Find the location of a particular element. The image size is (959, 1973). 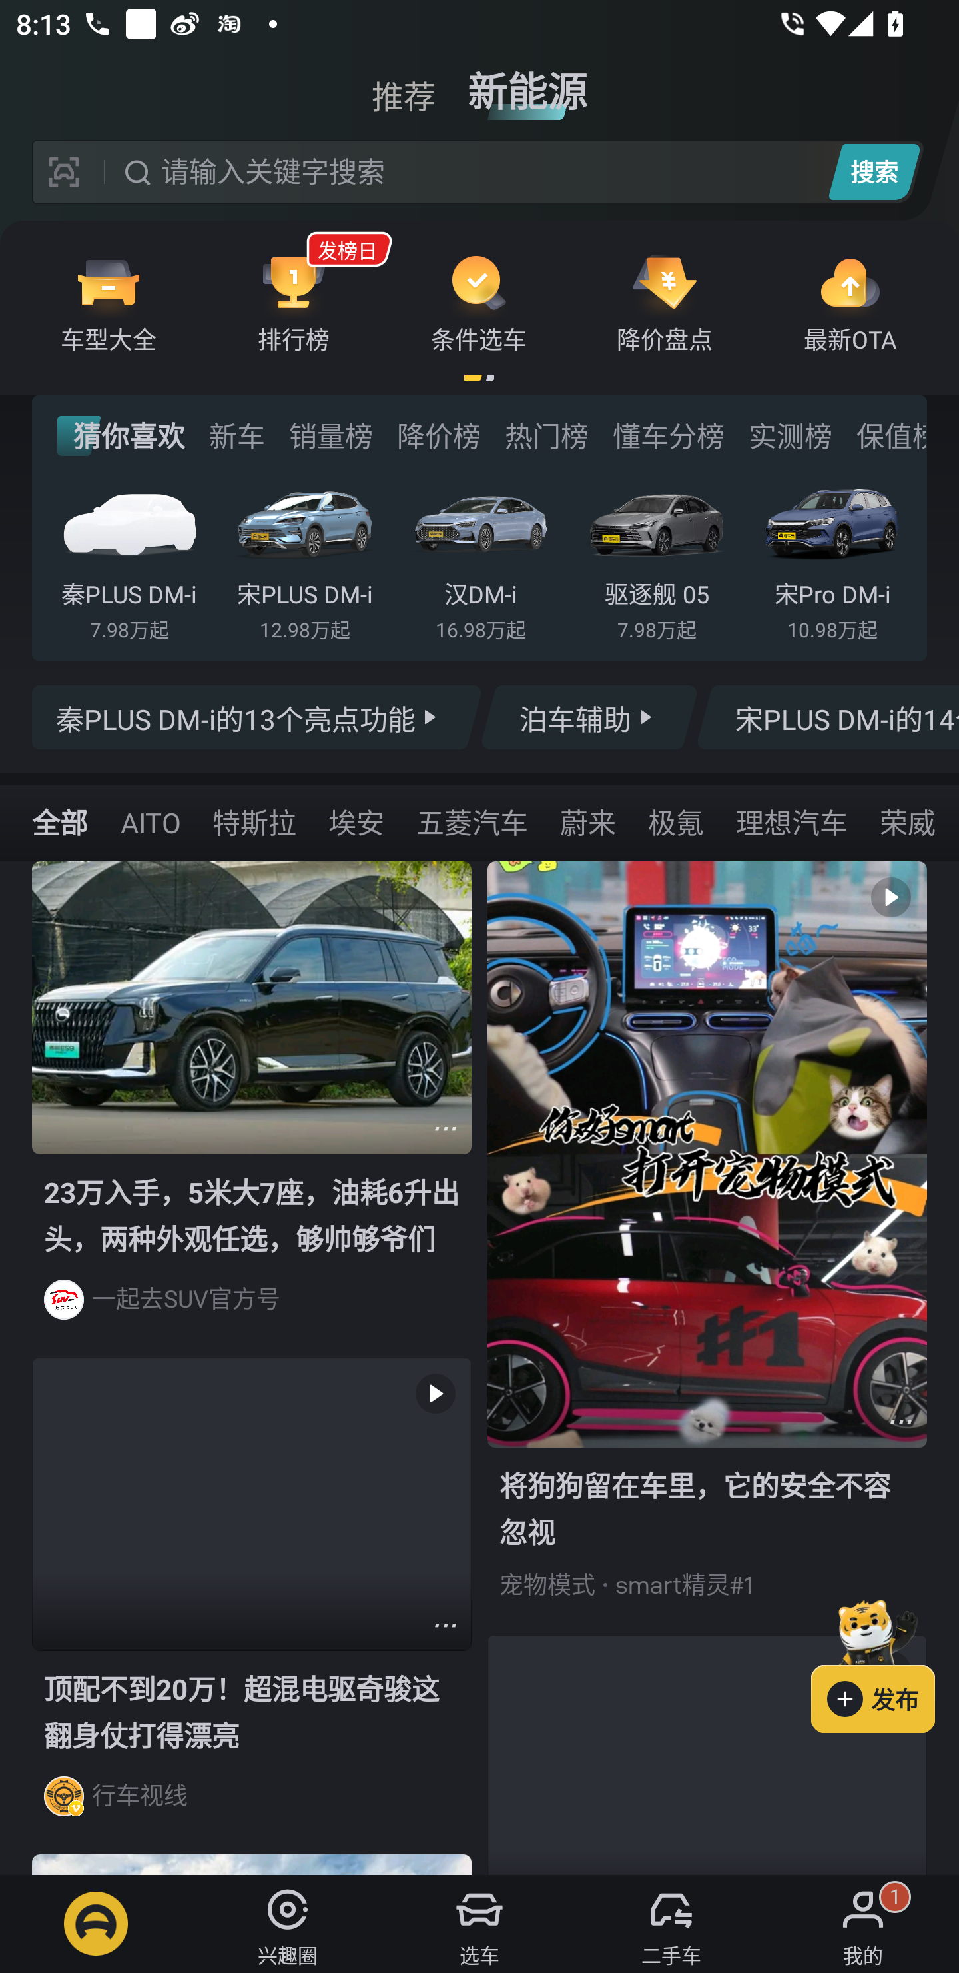

新能源 is located at coordinates (527, 83).